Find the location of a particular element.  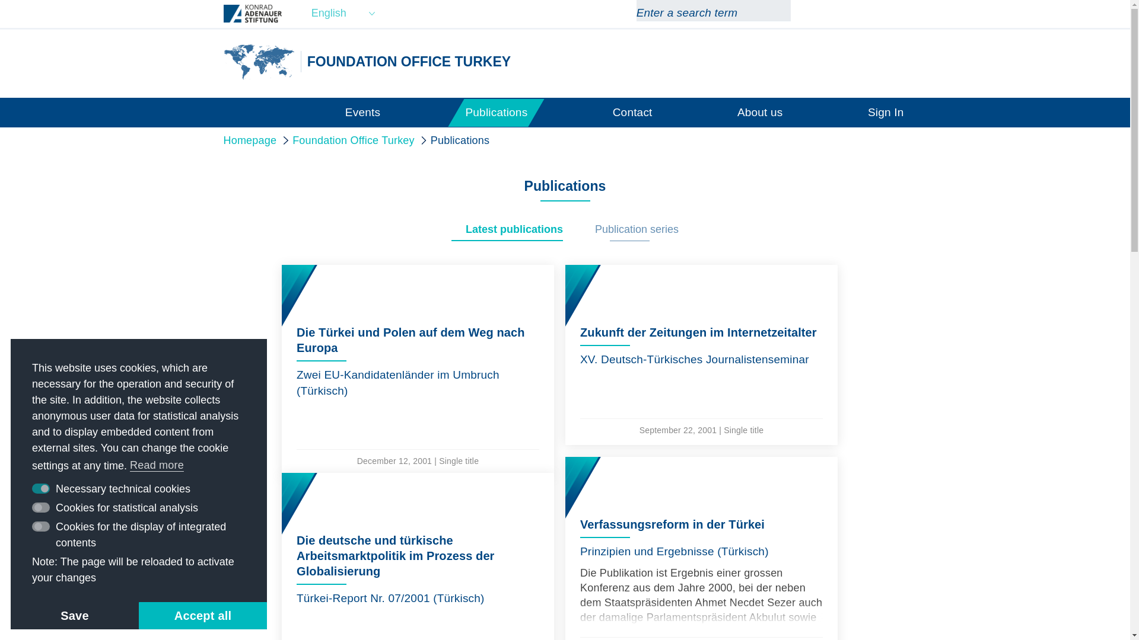

Foundation Office Turkey is located at coordinates (259, 62).